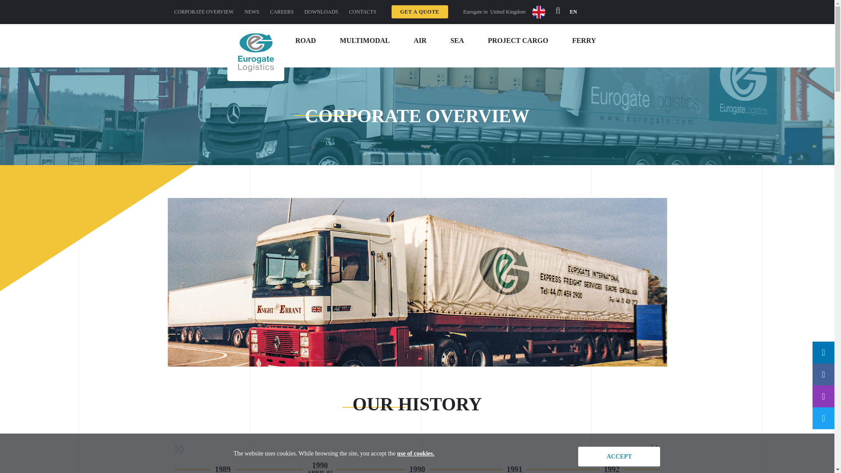 The width and height of the screenshot is (841, 473). I want to click on FERRY, so click(584, 40).